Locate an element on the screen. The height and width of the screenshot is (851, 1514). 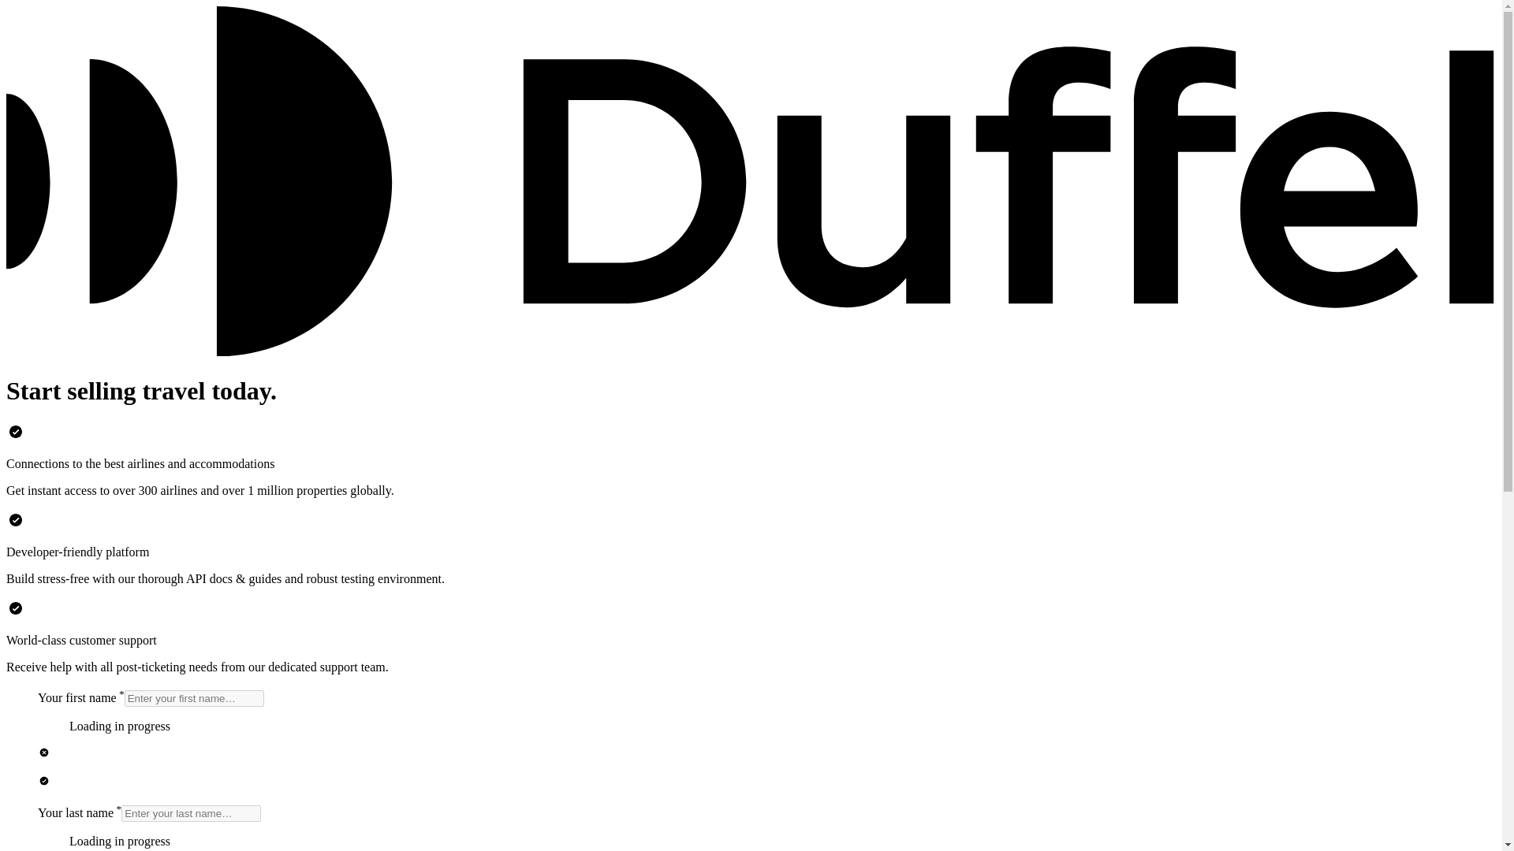
success icon is located at coordinates (44, 780).